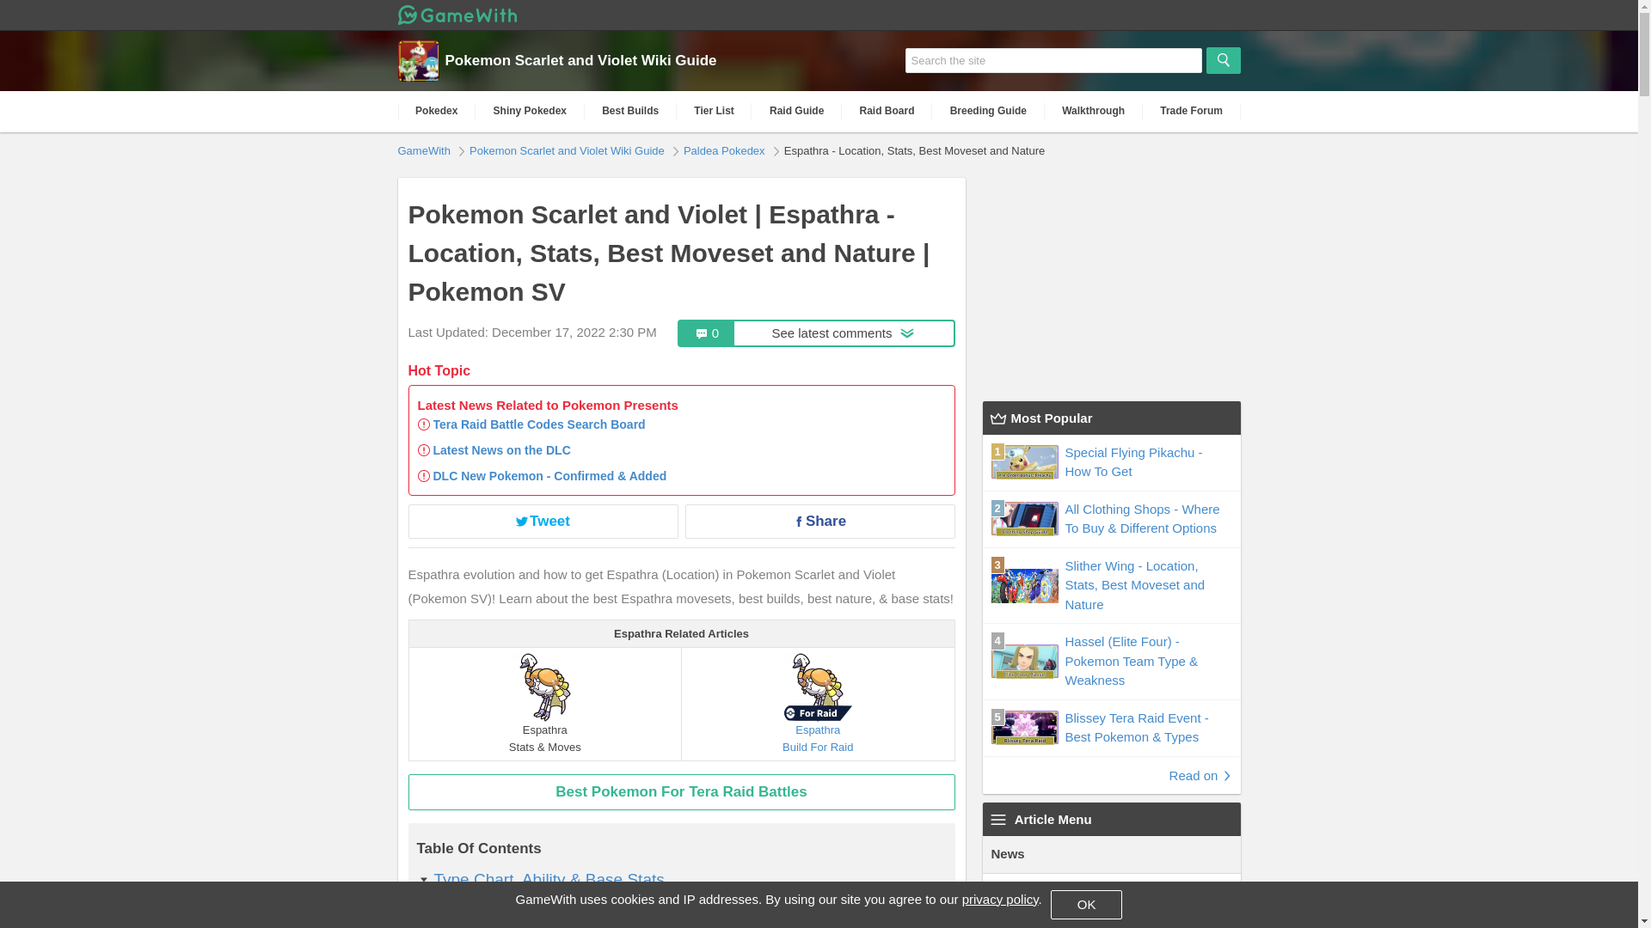  What do you see at coordinates (568, 150) in the screenshot?
I see `Tera Raid Battle Codes Search Board` at bounding box center [568, 150].